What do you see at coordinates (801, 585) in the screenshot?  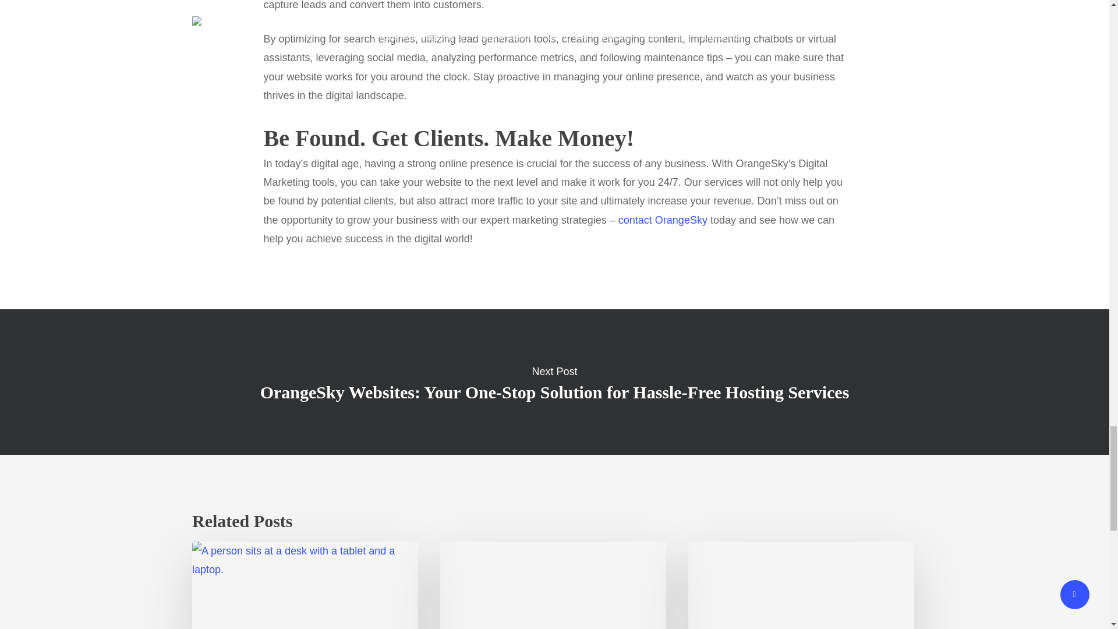 I see `5 Ways To Maximize Your Website Design` at bounding box center [801, 585].